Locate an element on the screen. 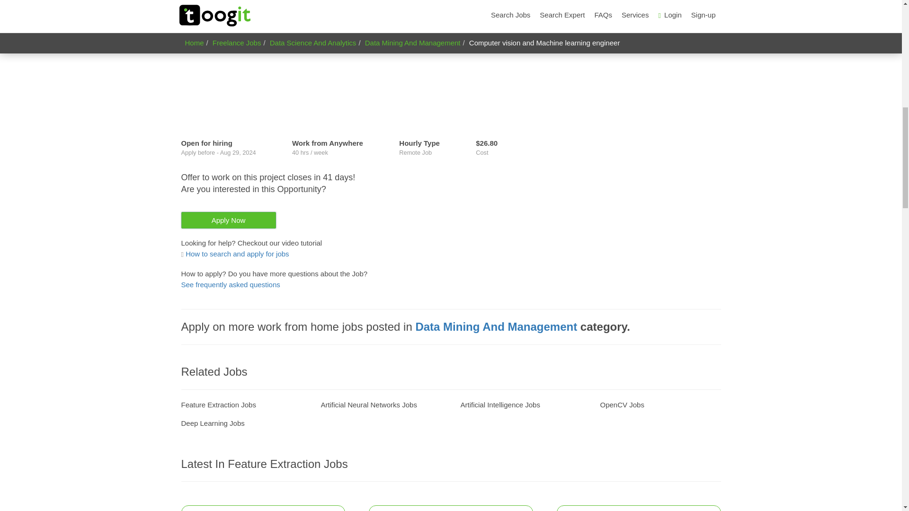 This screenshot has width=909, height=511. Find More Data Mining And Management Remote Jobs is located at coordinates (496, 326).